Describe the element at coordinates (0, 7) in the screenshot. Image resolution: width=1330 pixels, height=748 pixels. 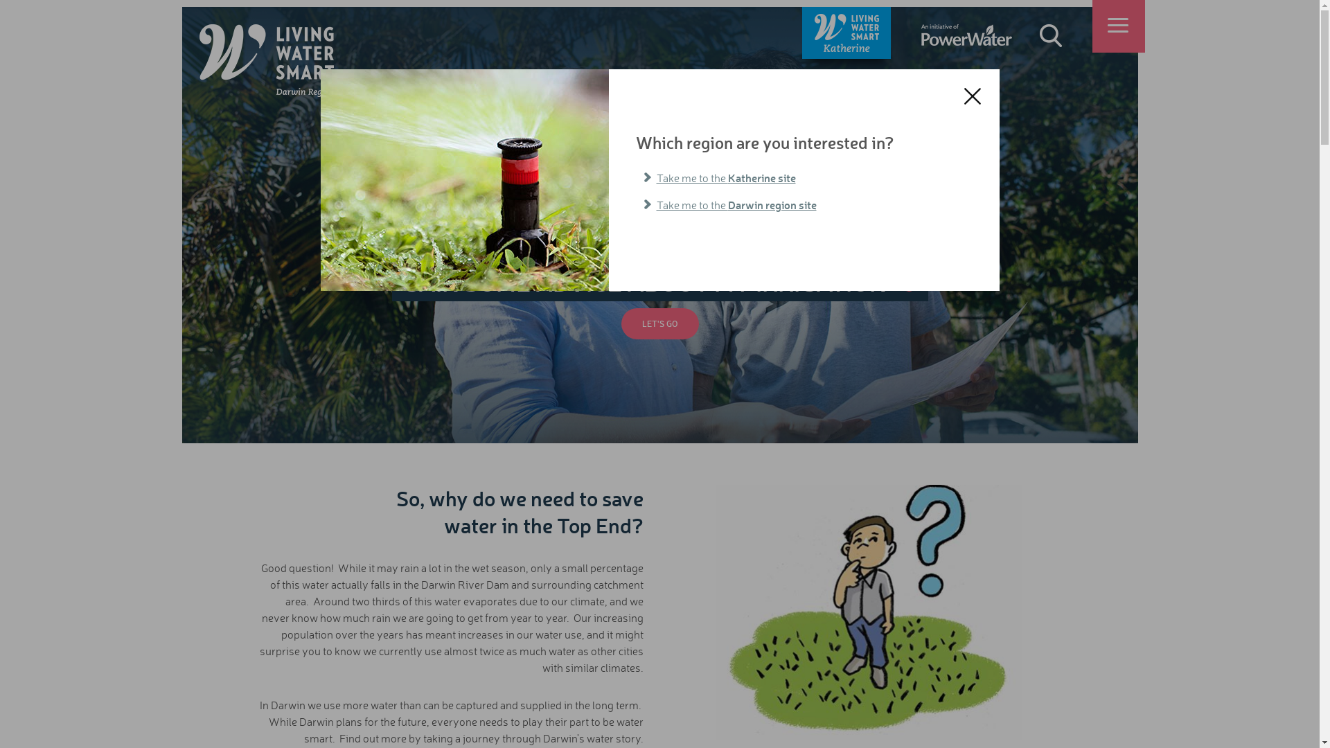
I see `Skip to main content` at that location.